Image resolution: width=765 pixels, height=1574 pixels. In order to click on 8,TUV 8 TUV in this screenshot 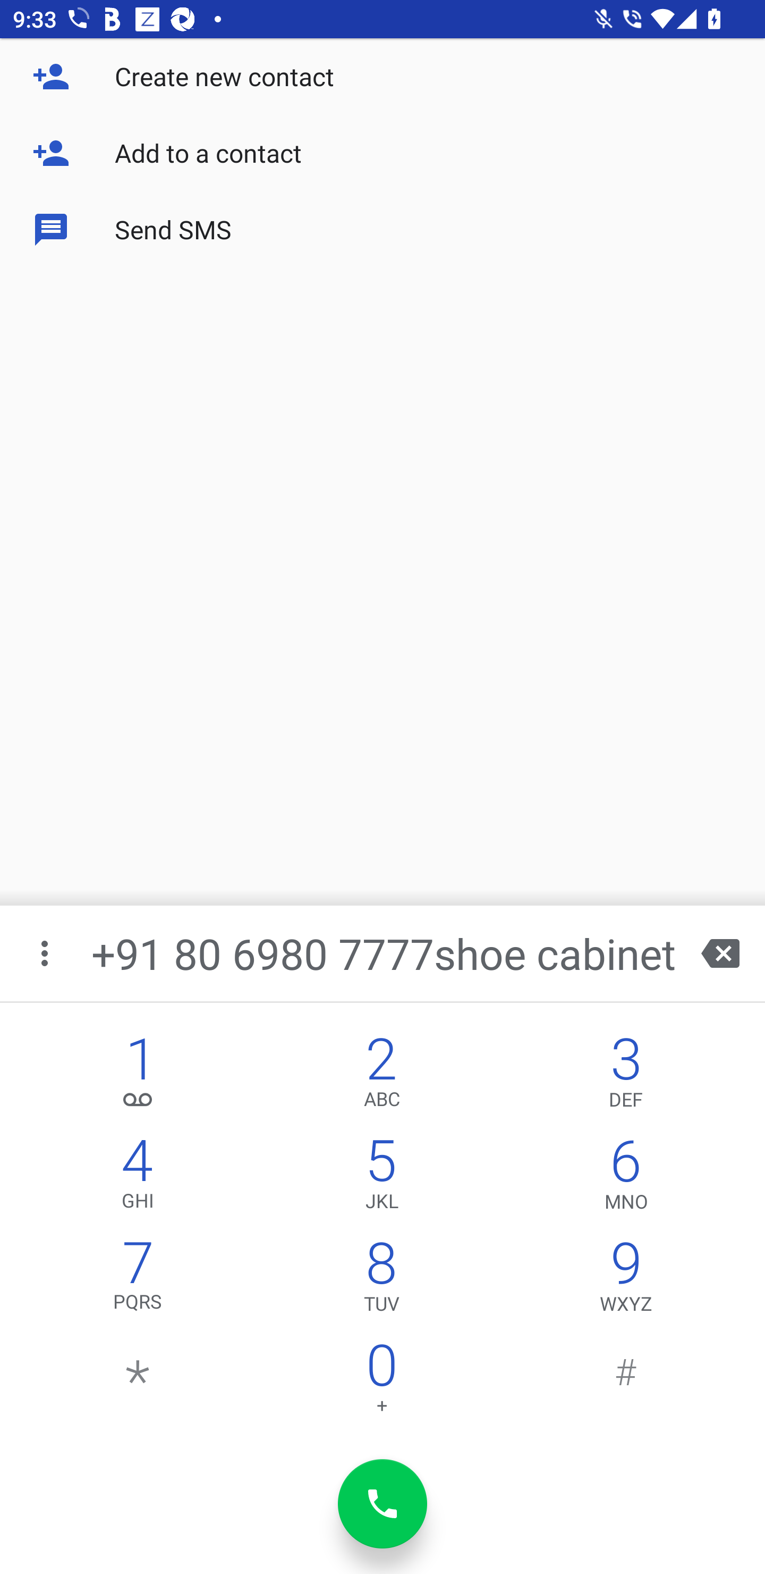, I will do `click(381, 1280)`.